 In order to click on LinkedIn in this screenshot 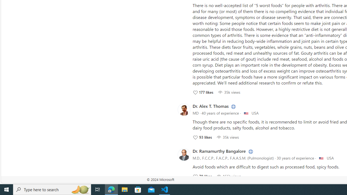, I will do `click(250, 151)`.